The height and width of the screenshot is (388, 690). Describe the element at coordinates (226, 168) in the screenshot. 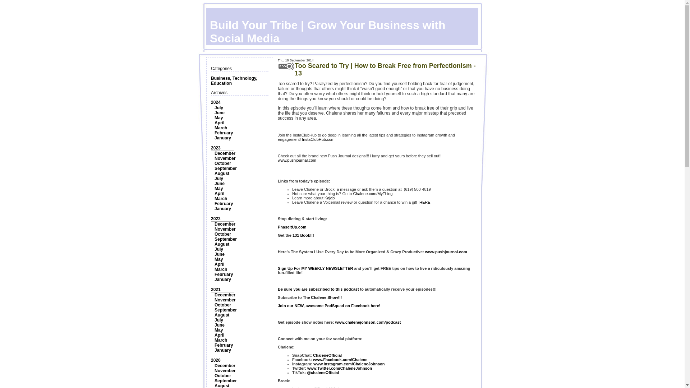

I see `September` at that location.